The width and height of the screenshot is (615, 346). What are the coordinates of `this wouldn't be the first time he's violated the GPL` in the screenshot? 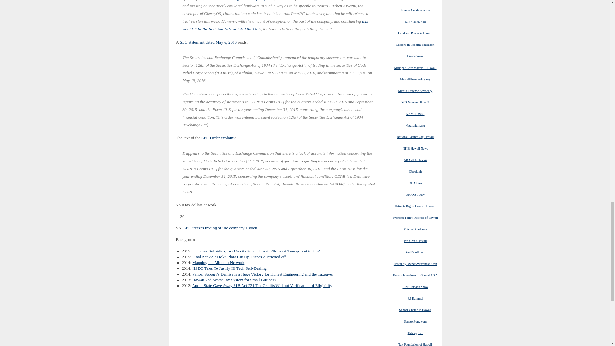 It's located at (275, 25).